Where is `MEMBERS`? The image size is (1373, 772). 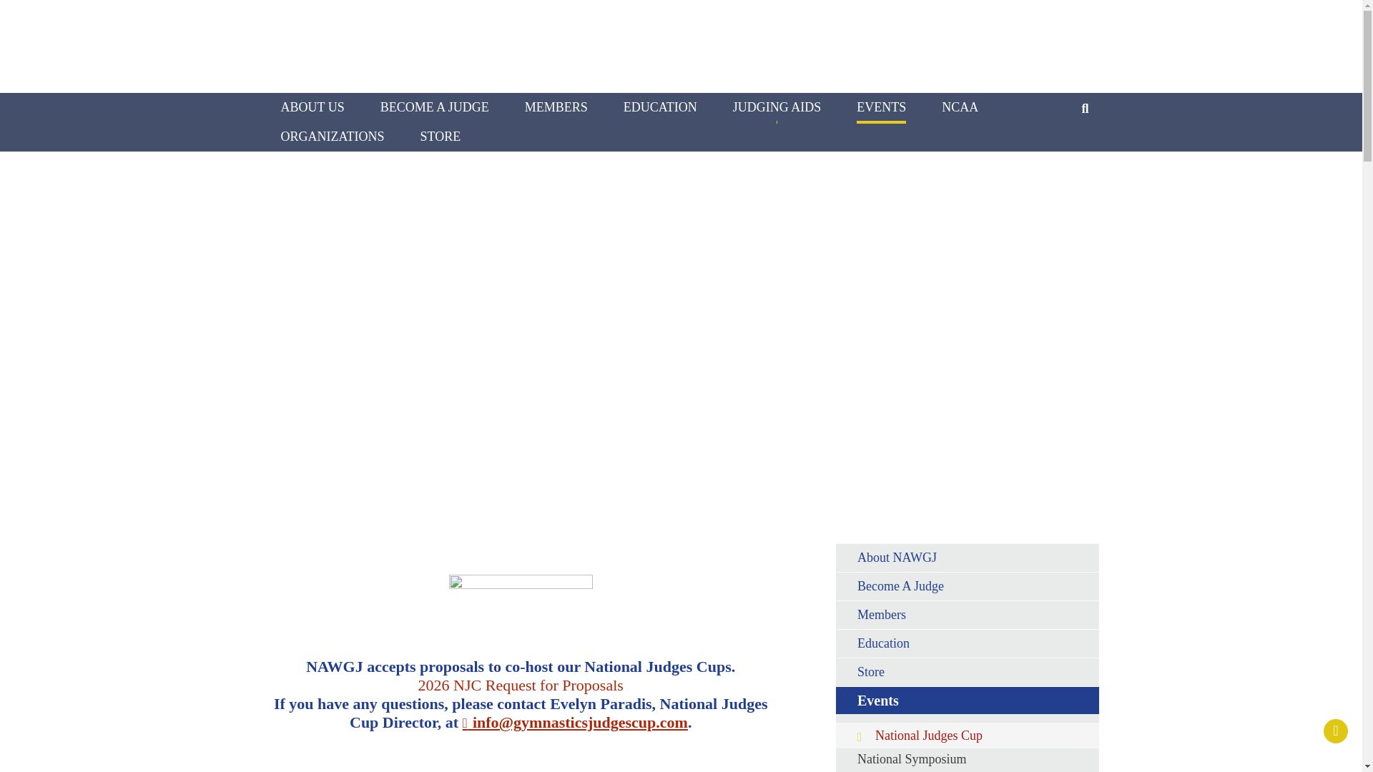
MEMBERS is located at coordinates (556, 107).